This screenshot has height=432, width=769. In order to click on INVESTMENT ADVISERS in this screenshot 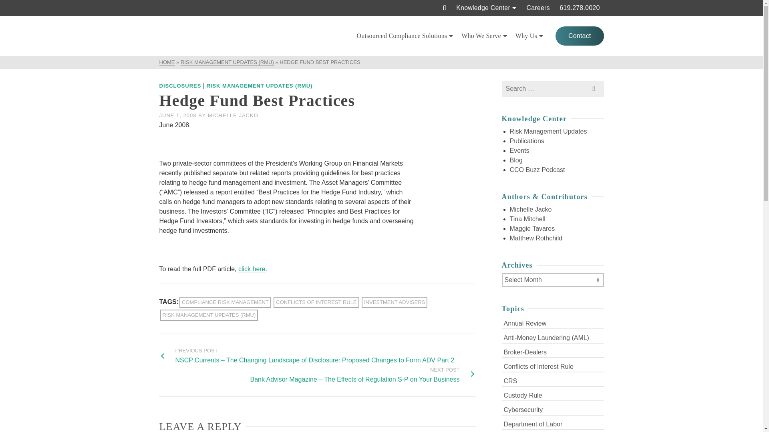, I will do `click(394, 302)`.